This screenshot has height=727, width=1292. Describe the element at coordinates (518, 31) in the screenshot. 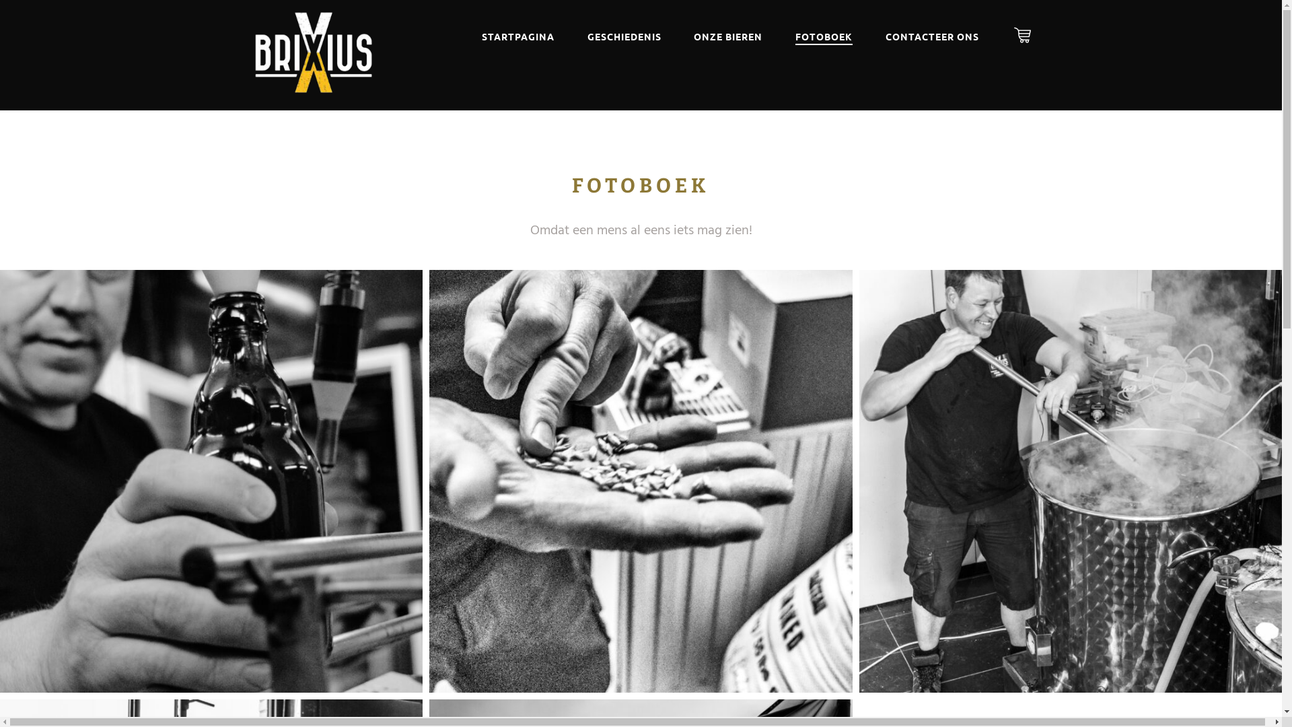

I see `STARTPAGINA` at that location.